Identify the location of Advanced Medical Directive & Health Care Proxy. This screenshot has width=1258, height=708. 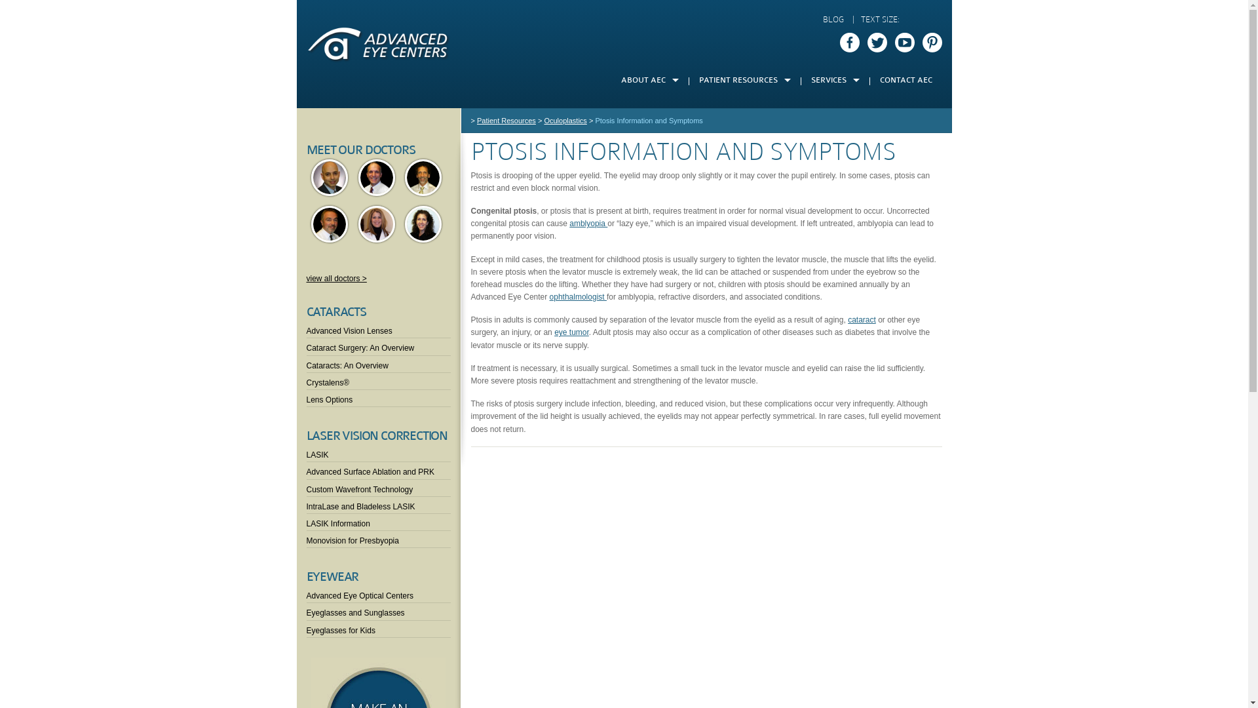
(745, 184).